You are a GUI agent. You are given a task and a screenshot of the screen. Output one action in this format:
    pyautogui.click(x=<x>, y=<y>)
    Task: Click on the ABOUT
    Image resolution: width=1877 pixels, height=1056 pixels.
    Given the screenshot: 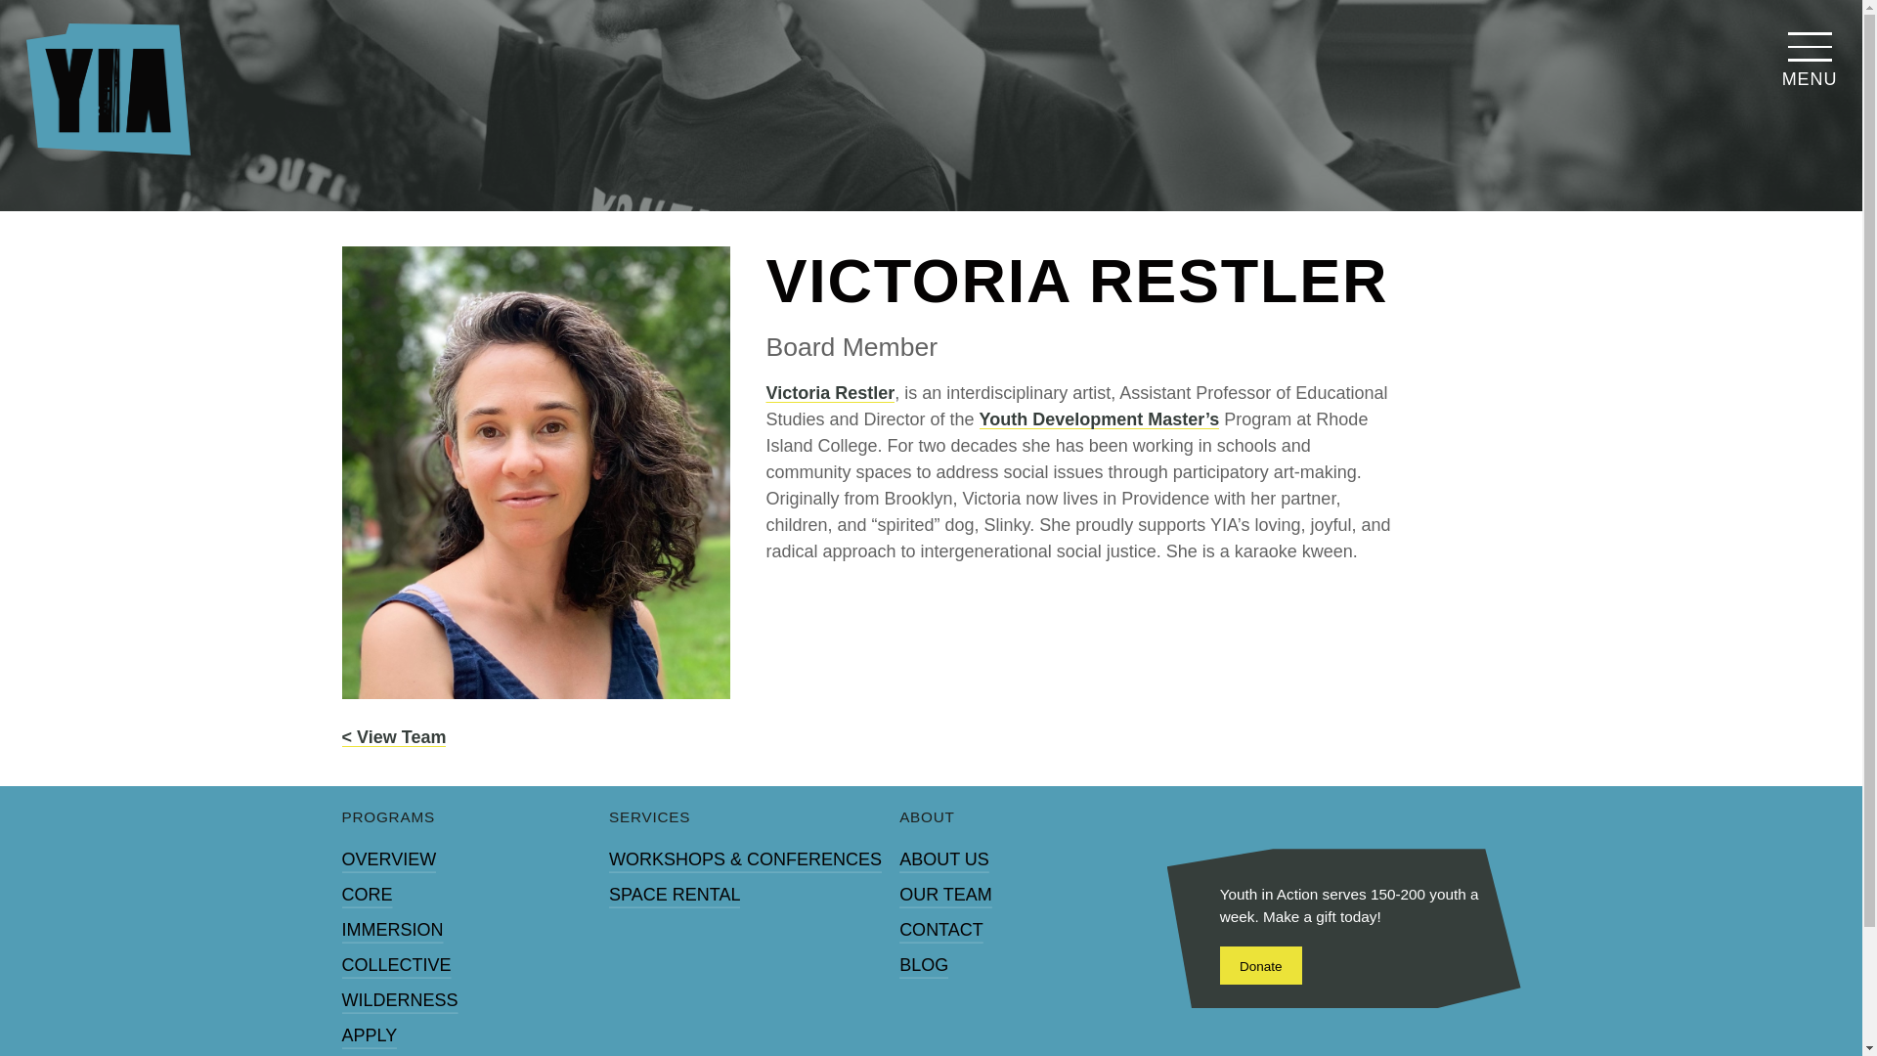 What is the action you would take?
    pyautogui.click(x=927, y=817)
    